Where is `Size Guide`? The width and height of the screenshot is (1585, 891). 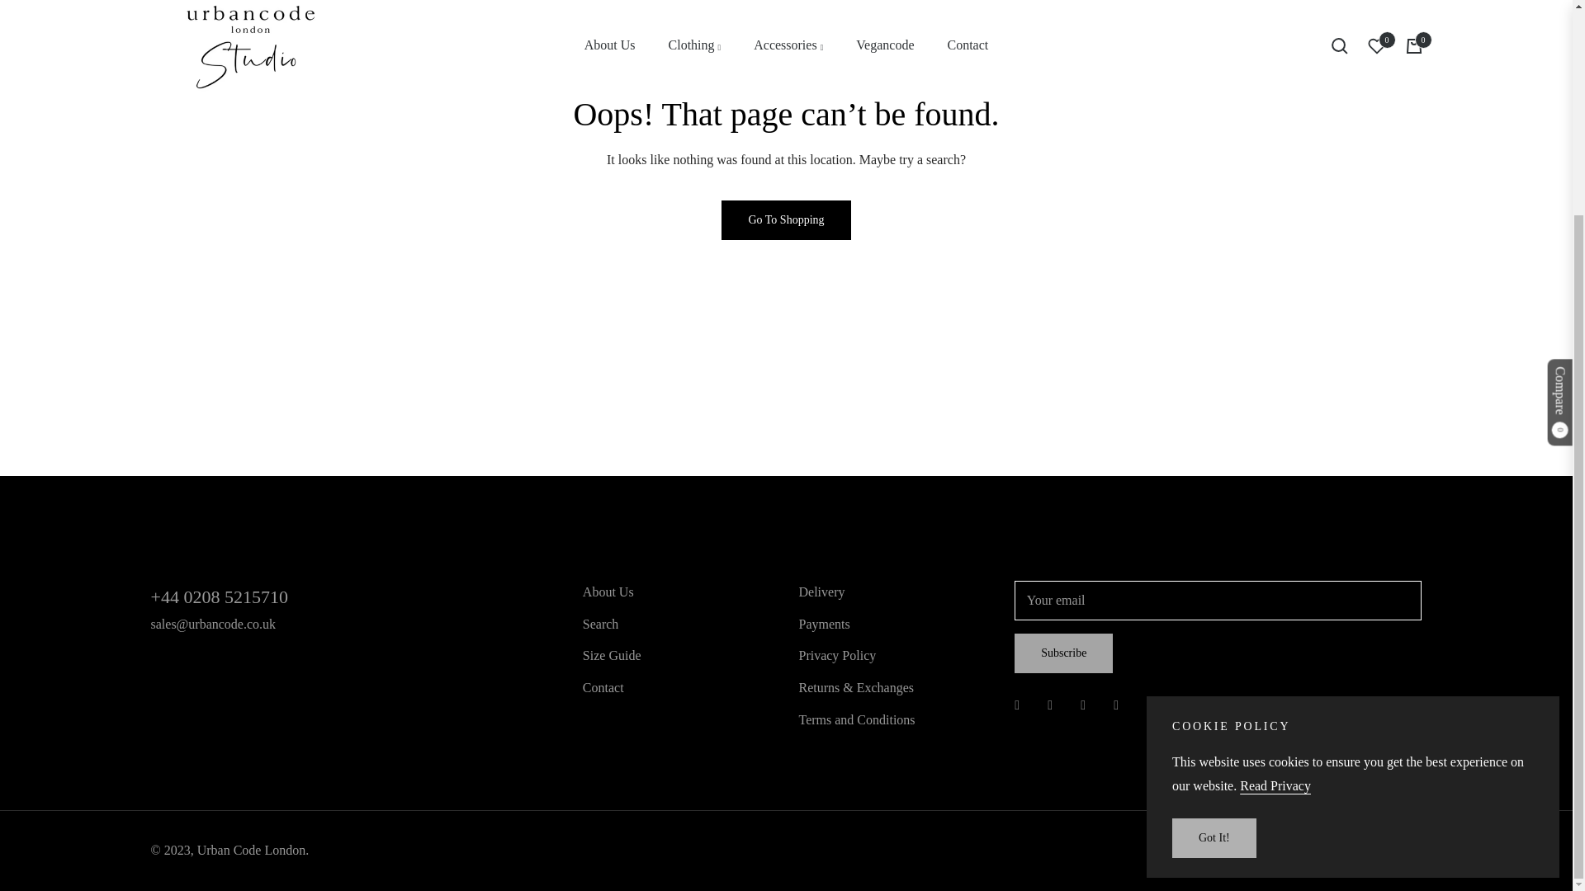 Size Guide is located at coordinates (613, 655).